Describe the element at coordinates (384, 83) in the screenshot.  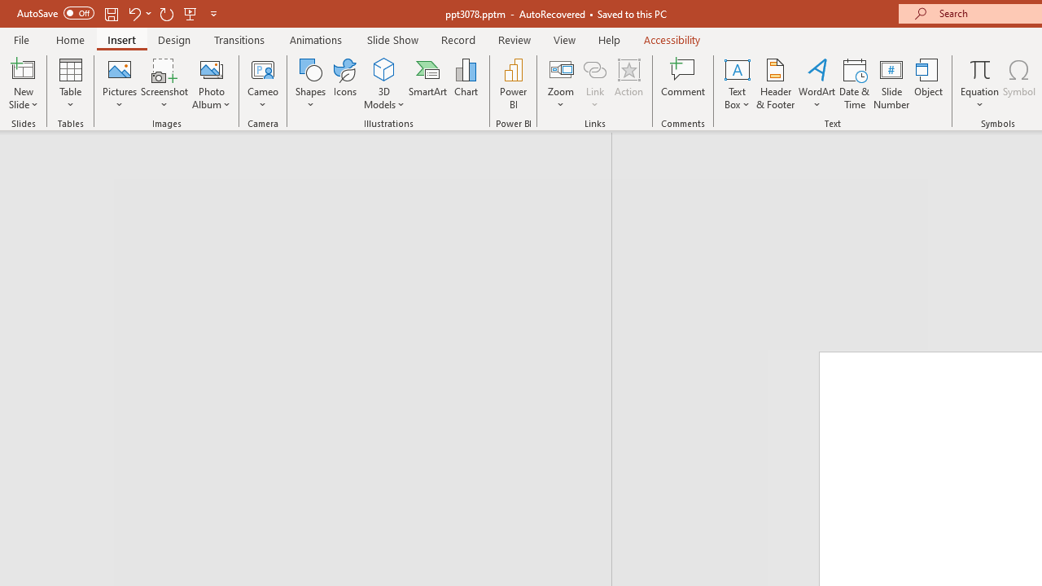
I see `3D Models` at that location.